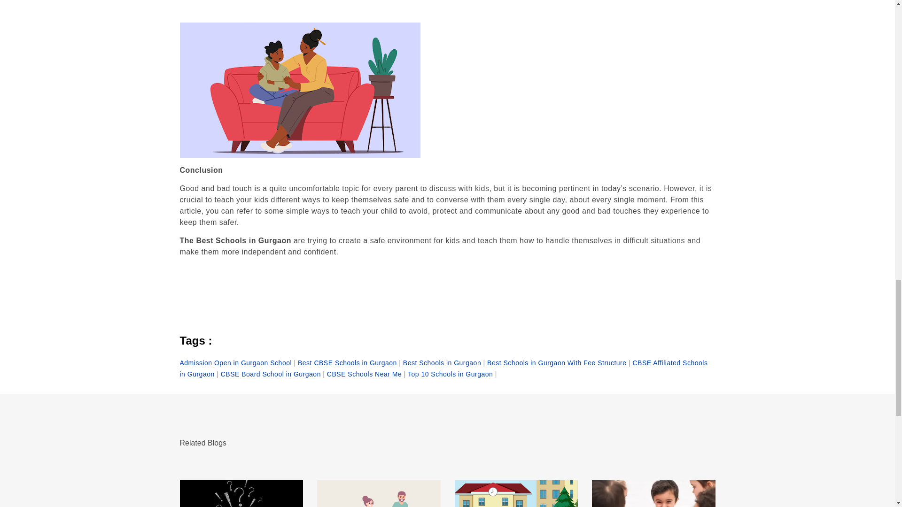  Describe the element at coordinates (379, 493) in the screenshot. I see `Teaching Kids About Good Touch and Bad Touch` at that location.